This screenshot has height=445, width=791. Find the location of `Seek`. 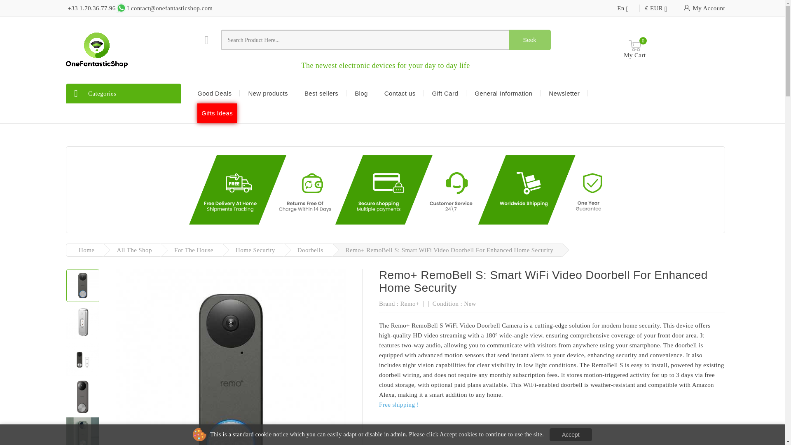

Seek is located at coordinates (529, 40).